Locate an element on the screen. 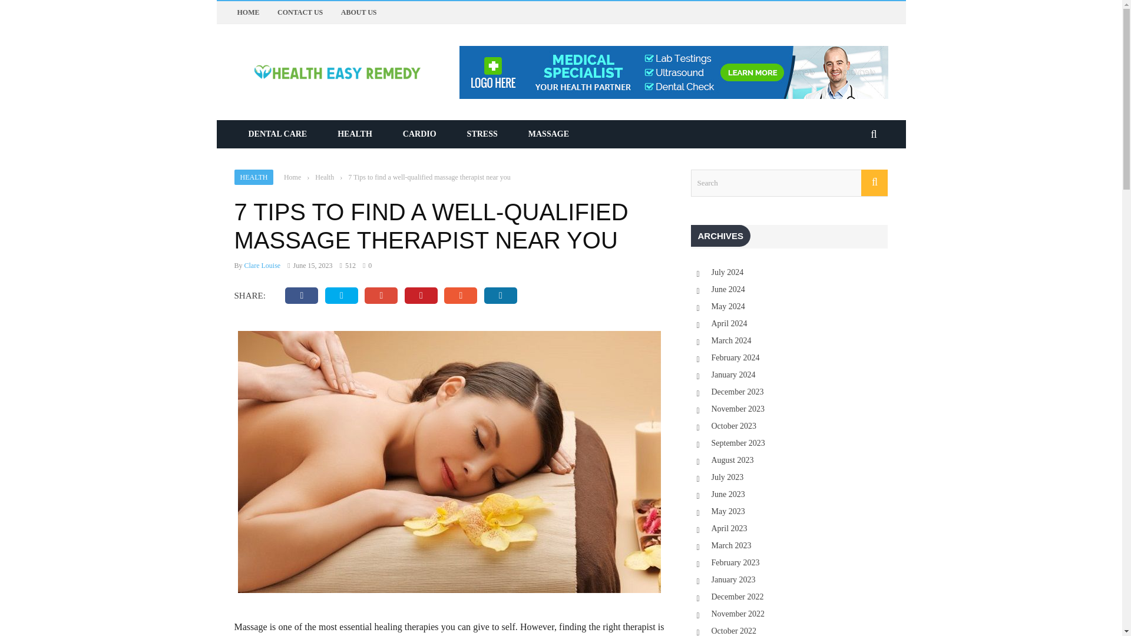 Image resolution: width=1131 pixels, height=636 pixels. HOME is located at coordinates (247, 12).